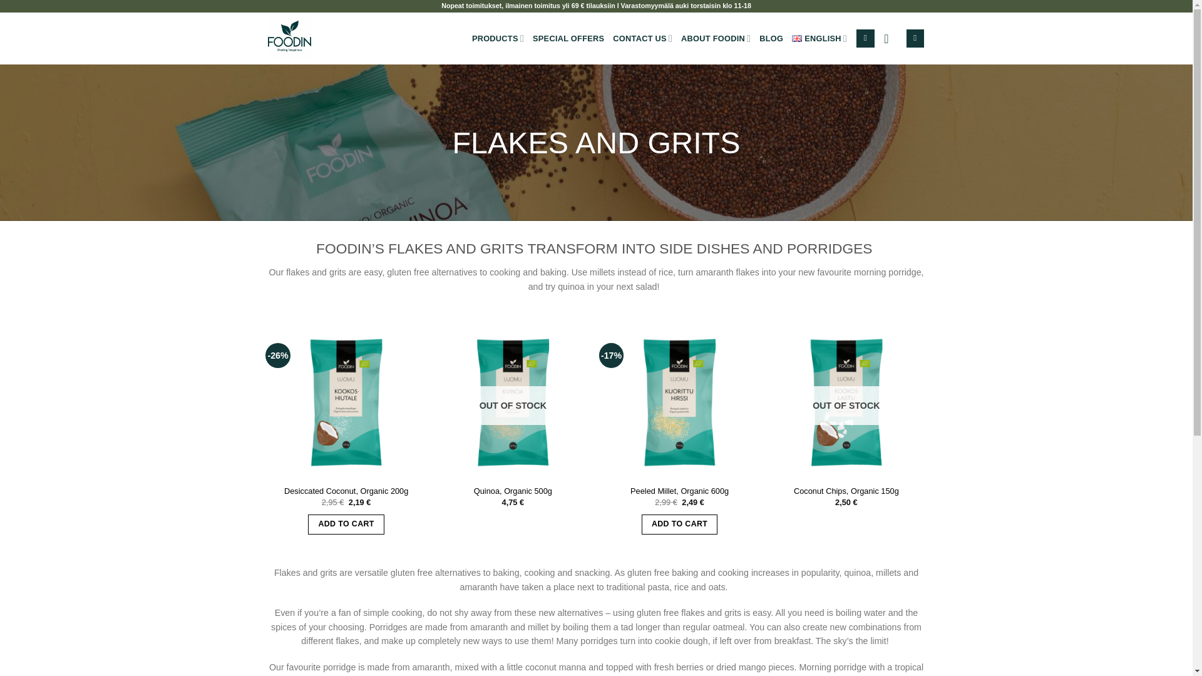  Describe the element at coordinates (716, 39) in the screenshot. I see `ABOUT FOODIN` at that location.